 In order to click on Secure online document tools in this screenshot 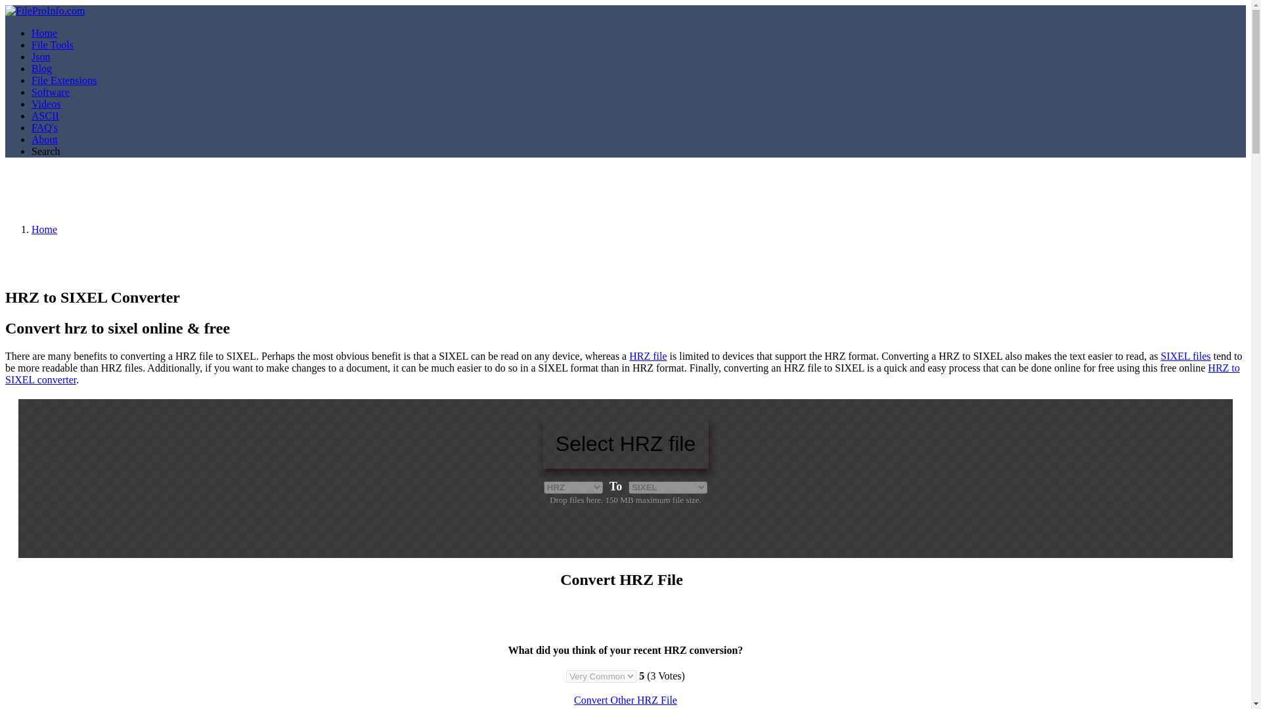, I will do `click(53, 45)`.